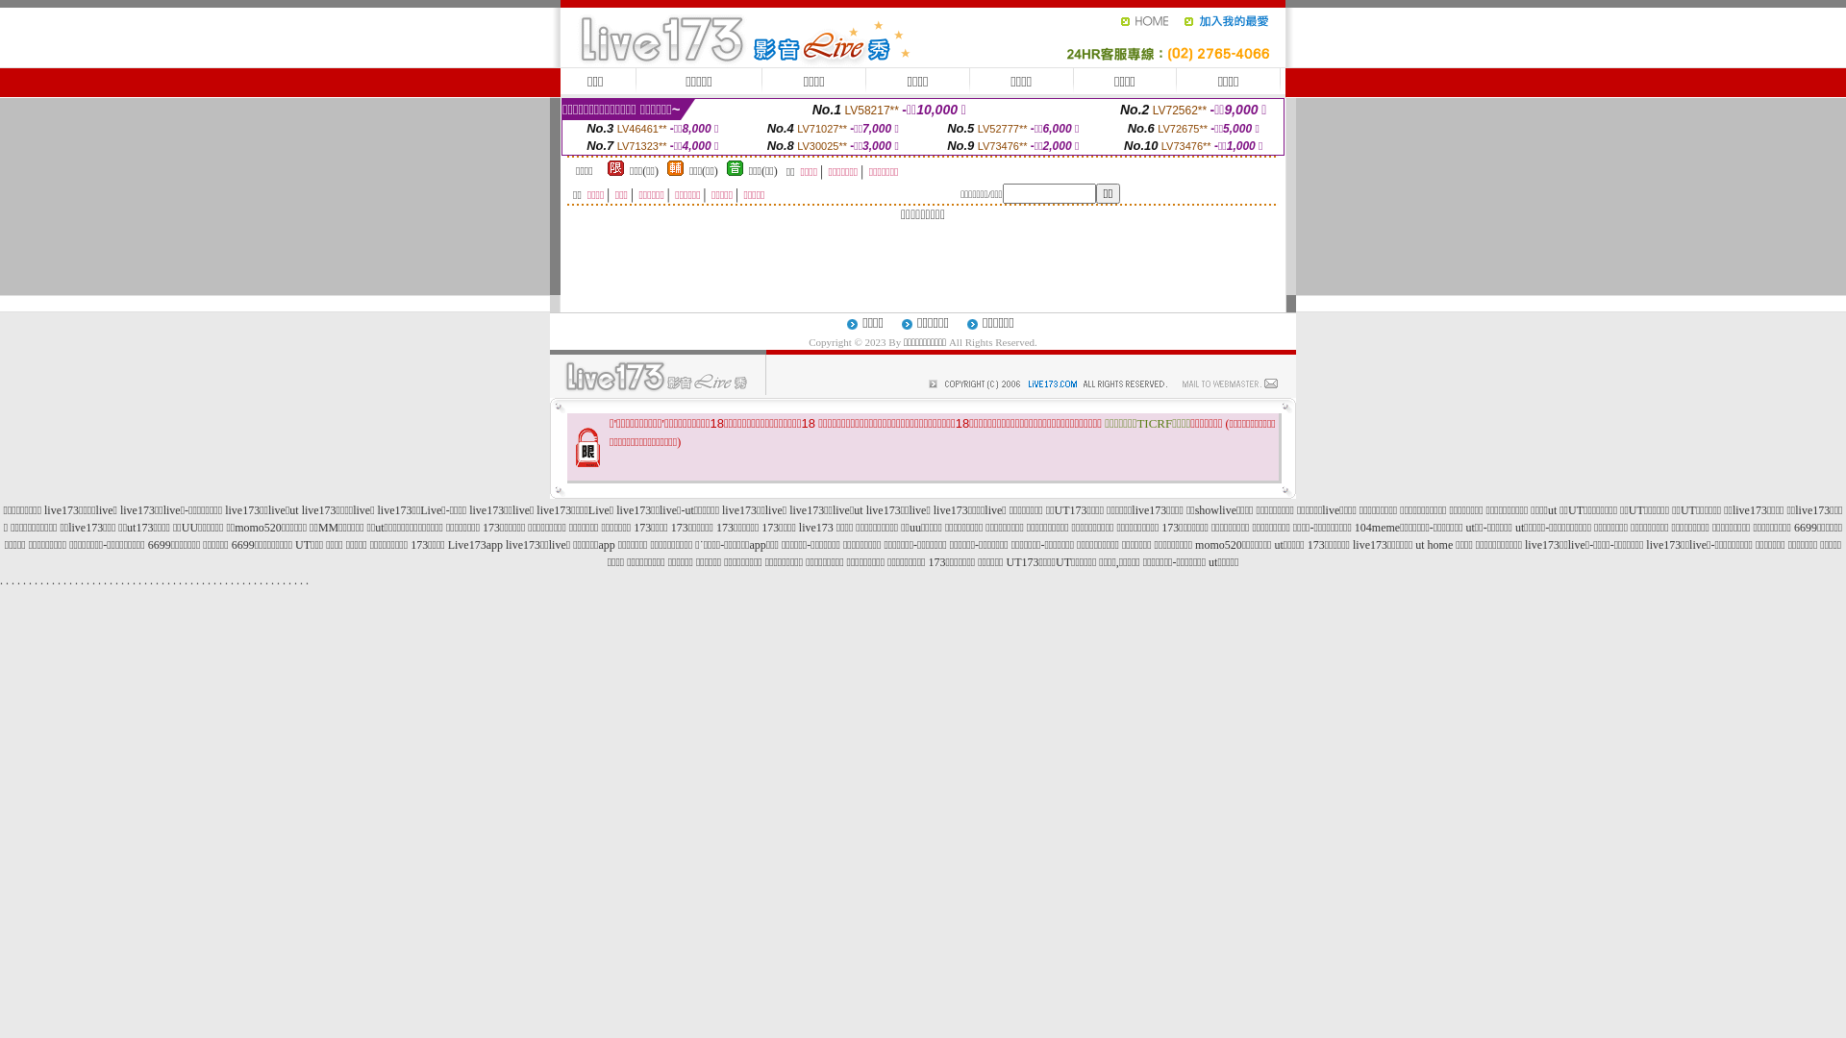  What do you see at coordinates (273, 581) in the screenshot?
I see `.` at bounding box center [273, 581].